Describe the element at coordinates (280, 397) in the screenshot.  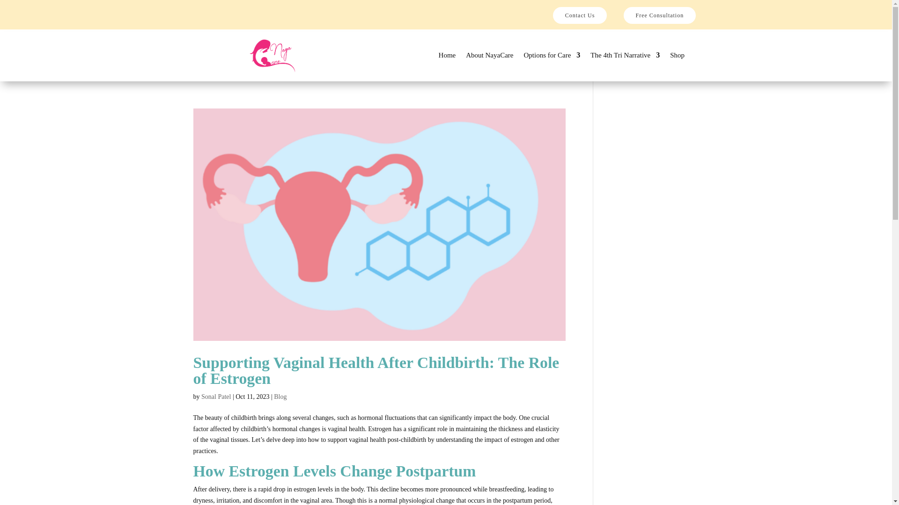
I see `Blog` at that location.